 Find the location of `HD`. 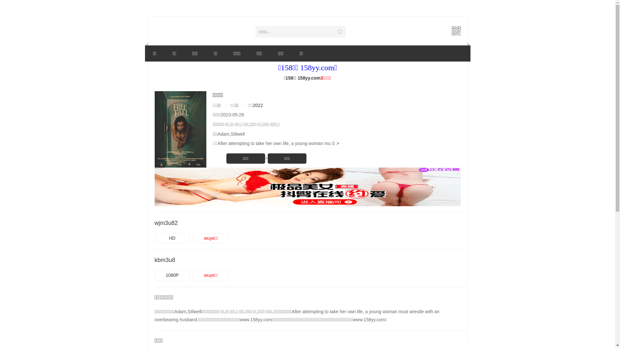

HD is located at coordinates (172, 238).